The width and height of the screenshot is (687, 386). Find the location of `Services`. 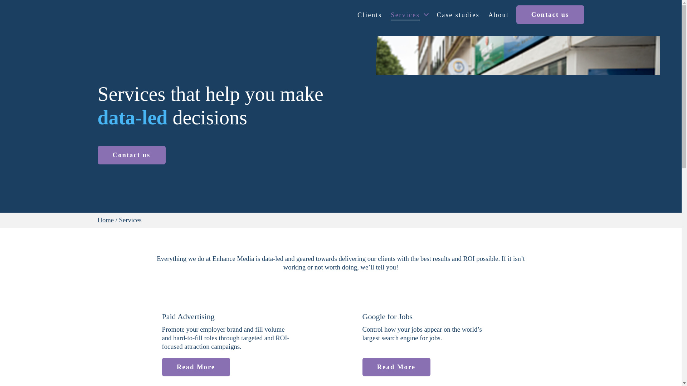

Services is located at coordinates (409, 16).